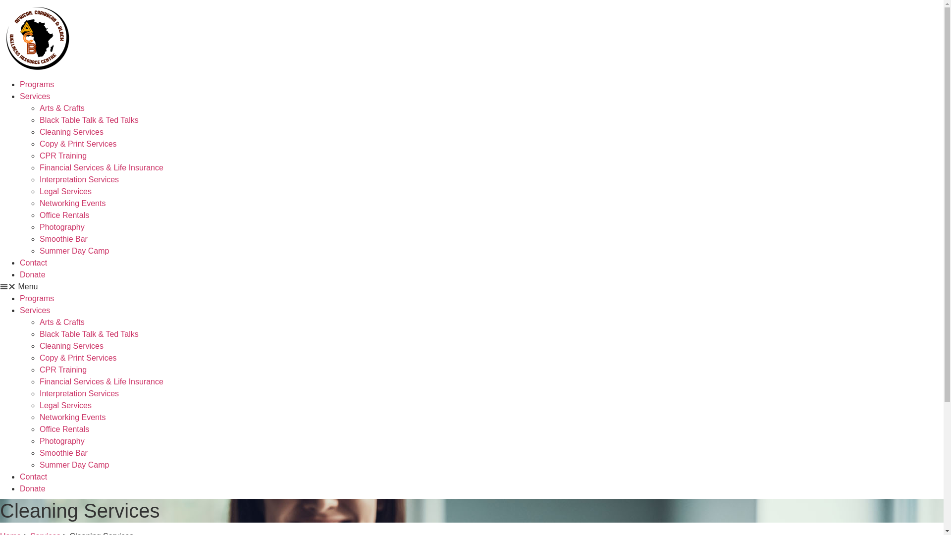  What do you see at coordinates (65, 405) in the screenshot?
I see `Legal Services` at bounding box center [65, 405].